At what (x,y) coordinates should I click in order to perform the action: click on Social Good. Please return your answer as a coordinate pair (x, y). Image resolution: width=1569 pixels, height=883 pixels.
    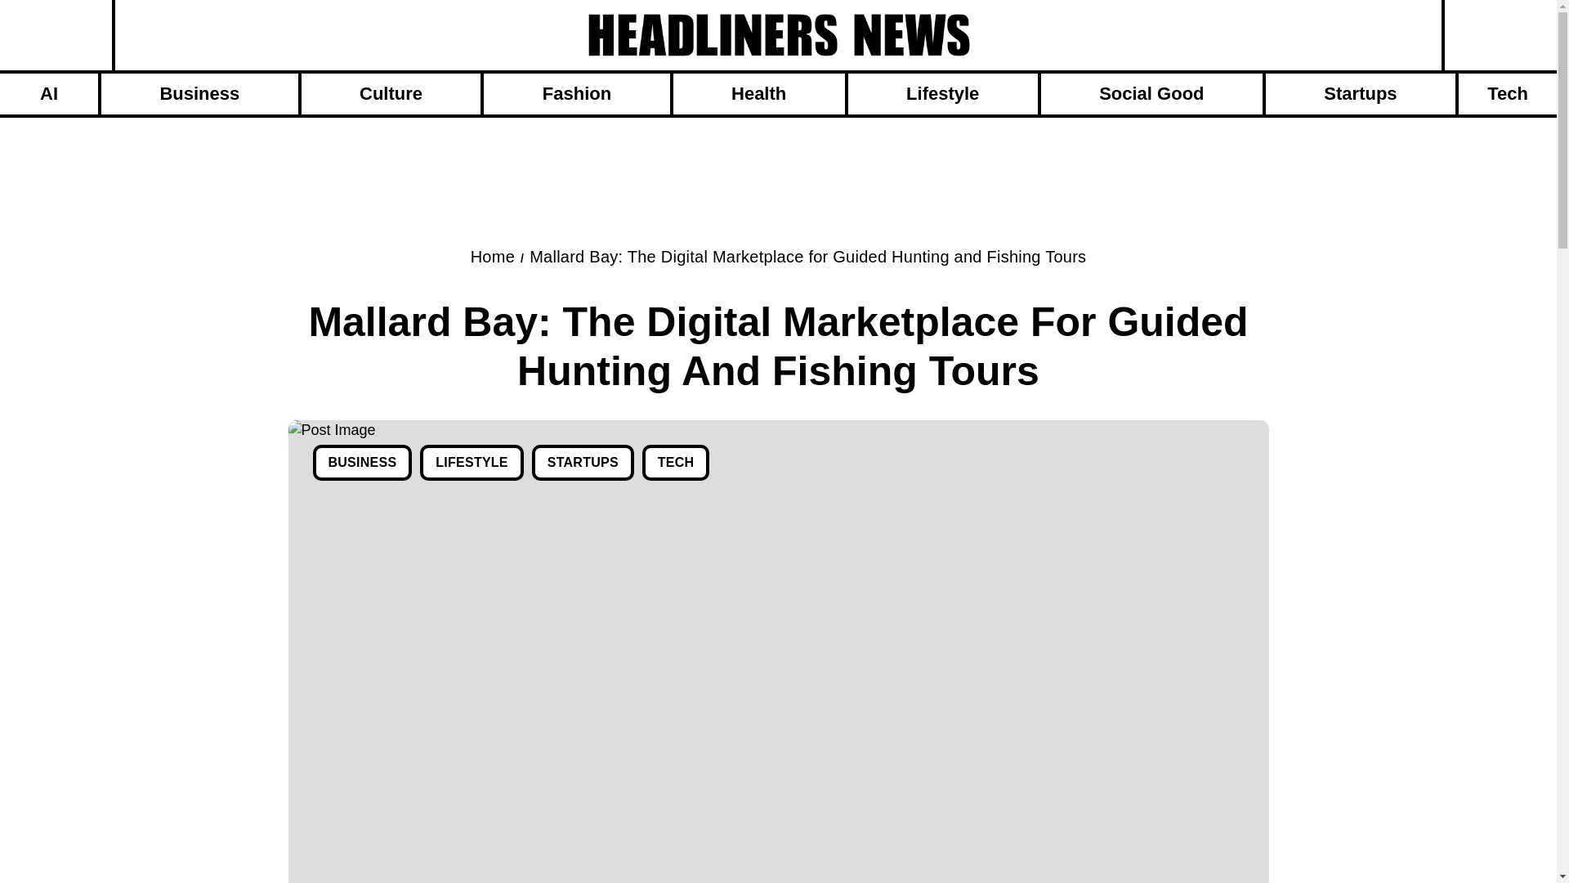
    Looking at the image, I should click on (1152, 93).